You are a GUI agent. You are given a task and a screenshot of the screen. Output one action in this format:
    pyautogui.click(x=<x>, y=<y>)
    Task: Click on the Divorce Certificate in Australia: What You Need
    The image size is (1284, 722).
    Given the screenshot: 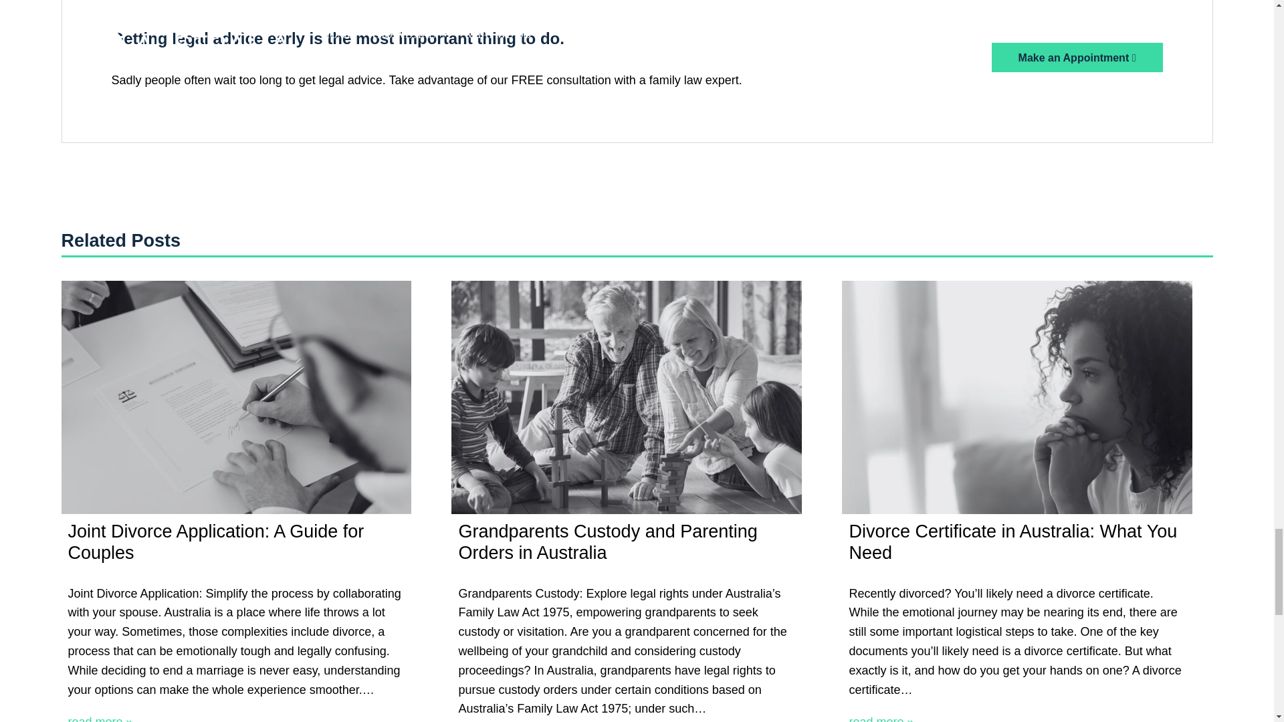 What is the action you would take?
    pyautogui.click(x=1017, y=397)
    